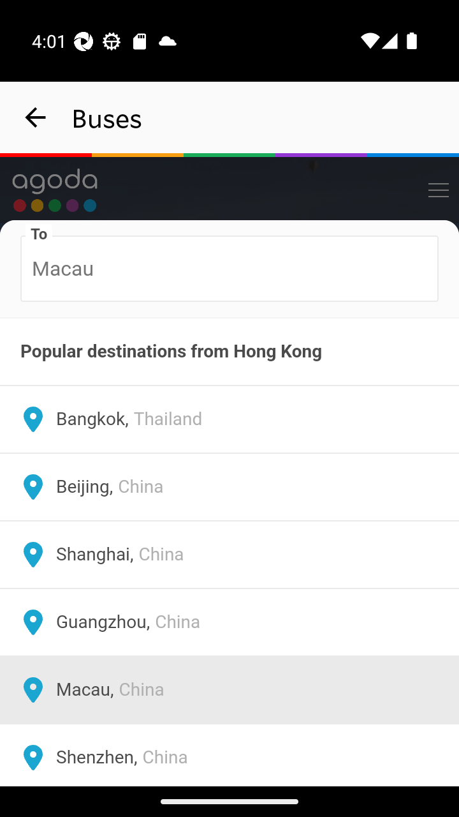 The width and height of the screenshot is (459, 817). I want to click on Guangzhou,China, so click(229, 623).